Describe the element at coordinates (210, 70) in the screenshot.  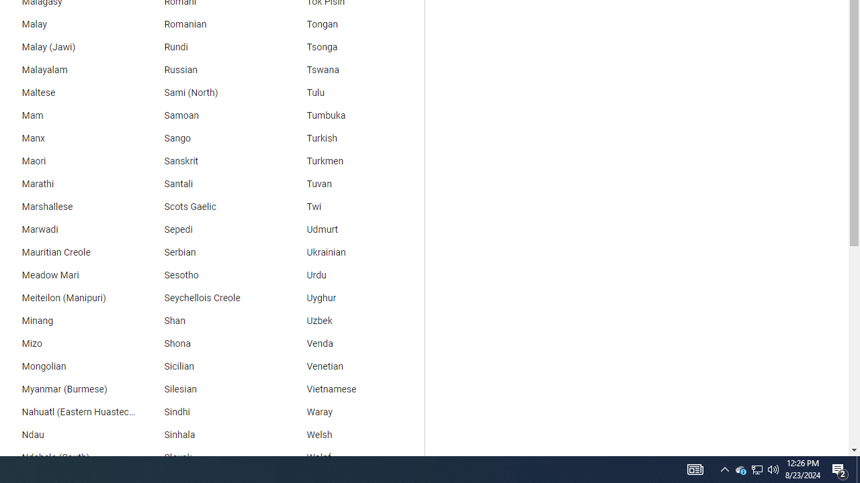
I see `Russian` at that location.